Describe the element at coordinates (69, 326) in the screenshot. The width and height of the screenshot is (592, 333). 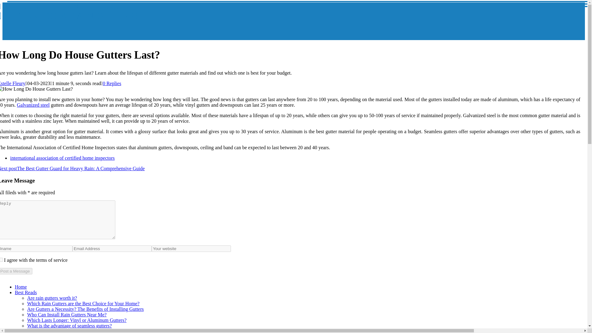
I see `Which Rain Gutters are the Best Choice for Your Home?` at that location.